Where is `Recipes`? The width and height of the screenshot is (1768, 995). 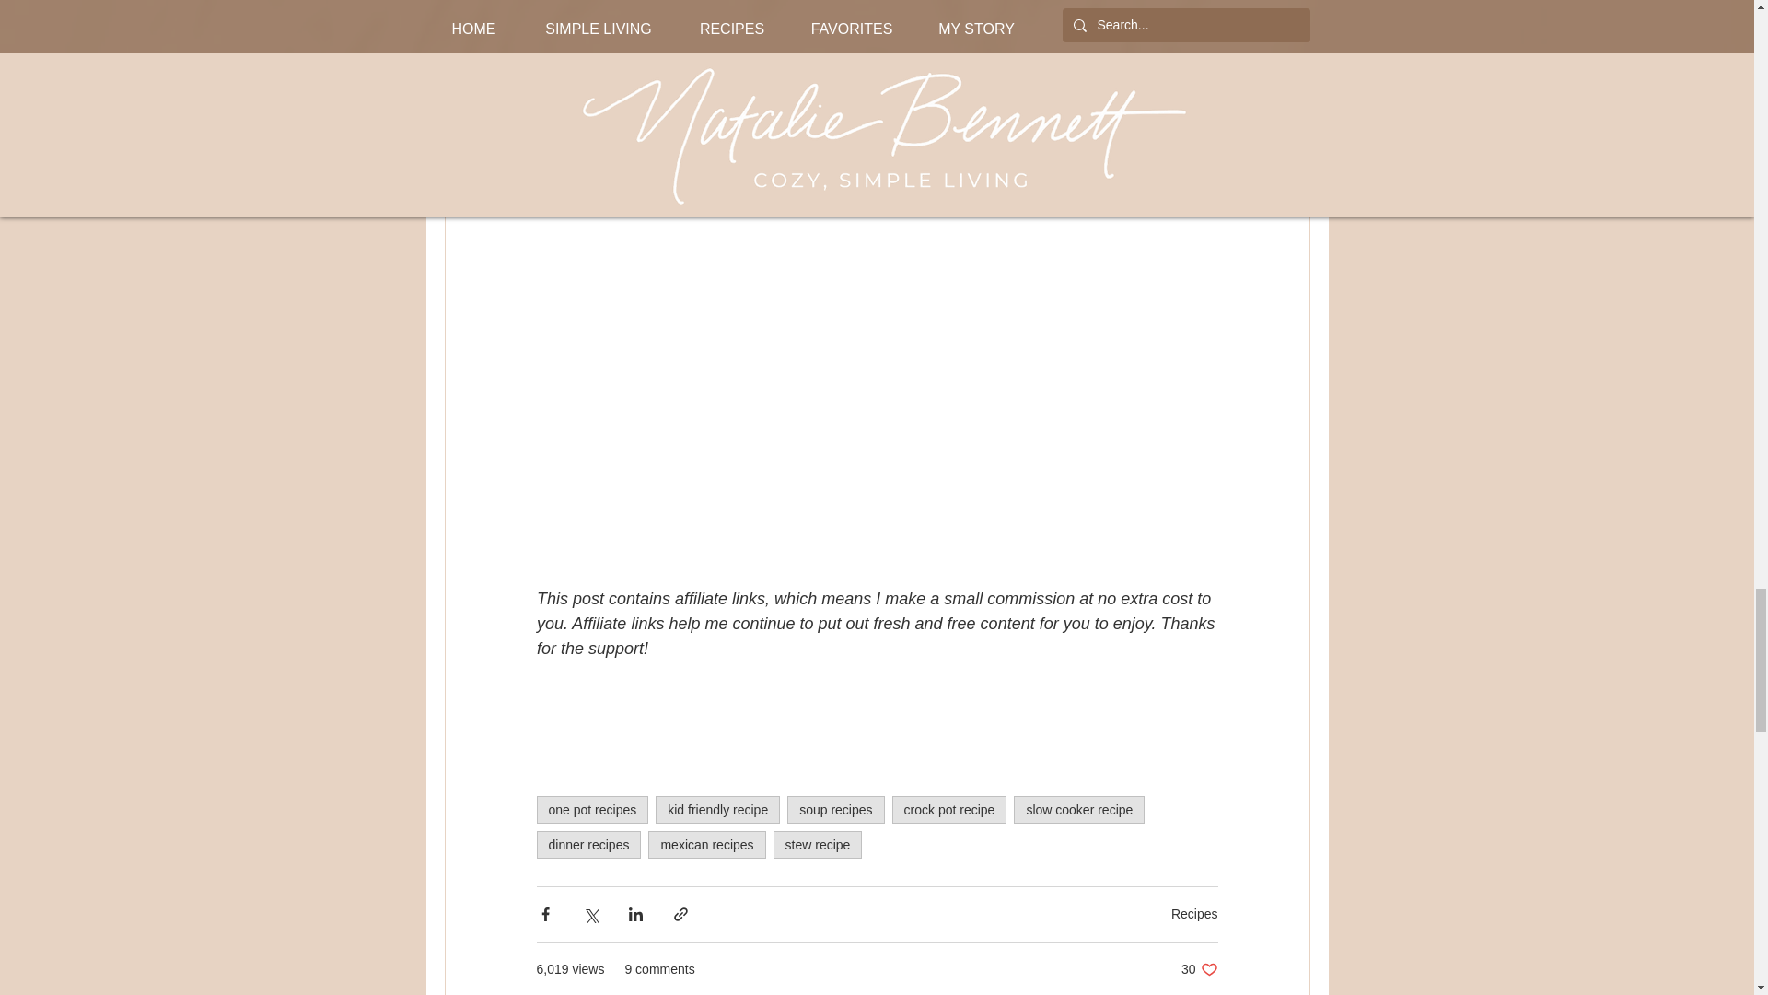
Recipes is located at coordinates (717, 810).